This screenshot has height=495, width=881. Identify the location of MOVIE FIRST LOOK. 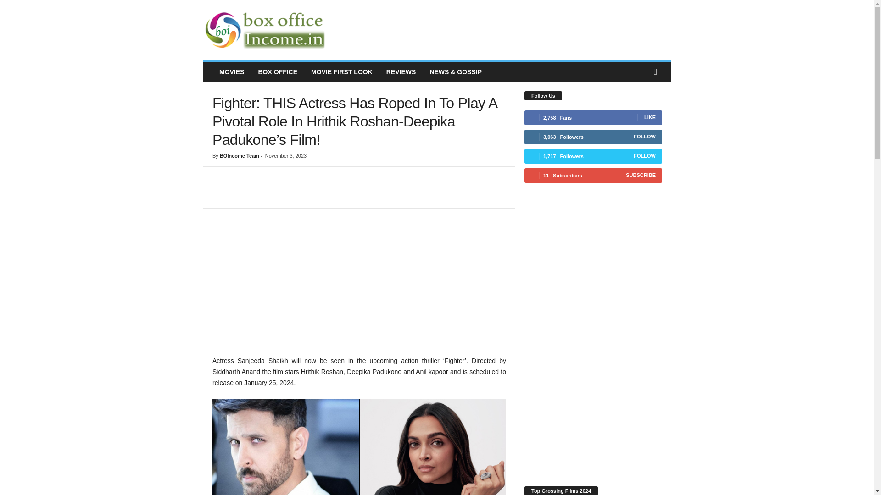
(341, 72).